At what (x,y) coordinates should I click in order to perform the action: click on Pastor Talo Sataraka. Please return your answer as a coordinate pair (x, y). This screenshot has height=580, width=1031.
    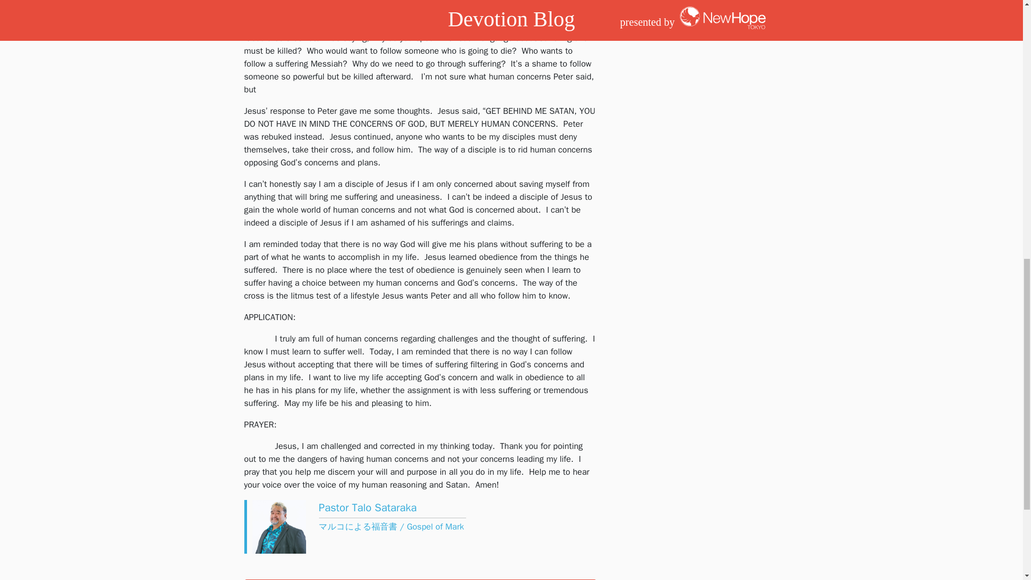
    Looking at the image, I should click on (368, 508).